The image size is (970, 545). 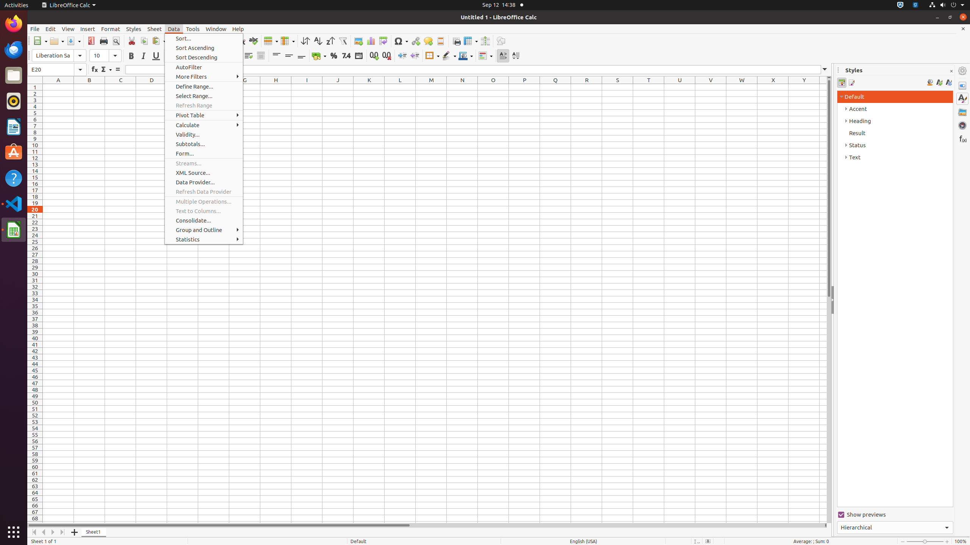 I want to click on Visual Studio Code, so click(x=14, y=204).